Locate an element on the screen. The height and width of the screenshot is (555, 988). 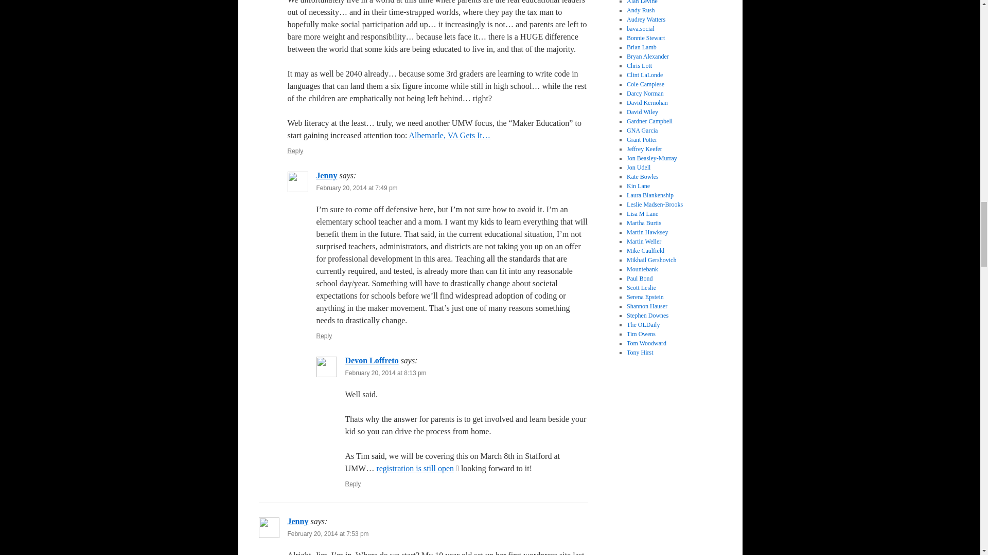
registration page is located at coordinates (415, 468).